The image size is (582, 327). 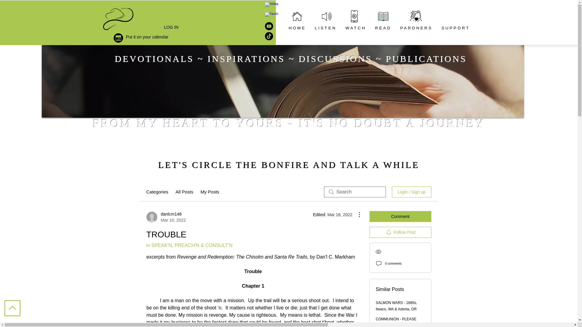 I want to click on My Posts, so click(x=210, y=192).